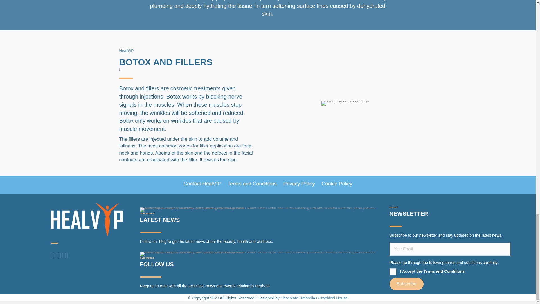  I want to click on Contact HealVIP, so click(202, 184).